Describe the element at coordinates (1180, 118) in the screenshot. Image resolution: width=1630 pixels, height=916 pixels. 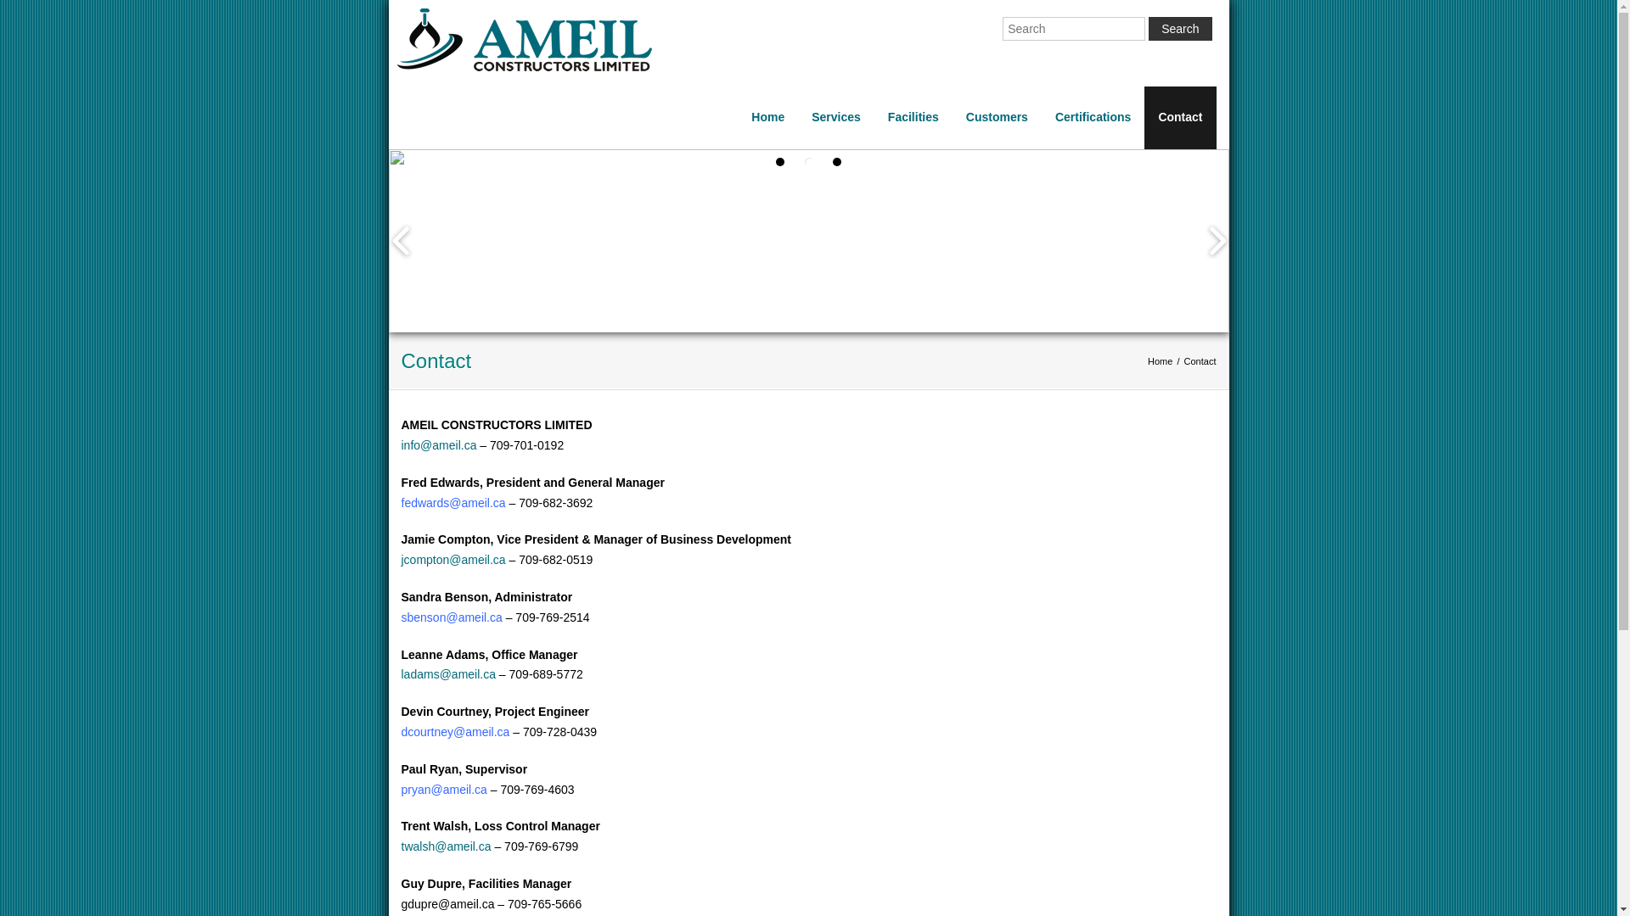
I see `Contact` at that location.